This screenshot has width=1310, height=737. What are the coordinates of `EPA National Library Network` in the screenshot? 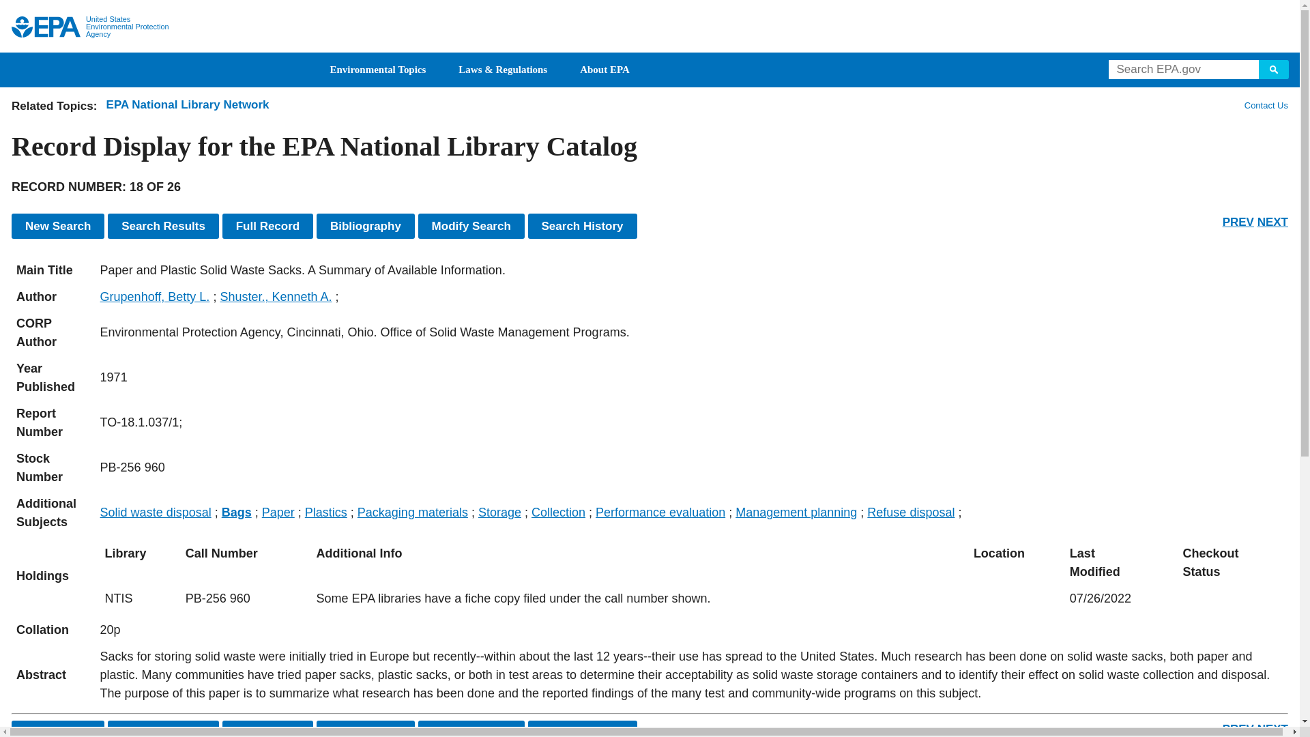 It's located at (188, 104).